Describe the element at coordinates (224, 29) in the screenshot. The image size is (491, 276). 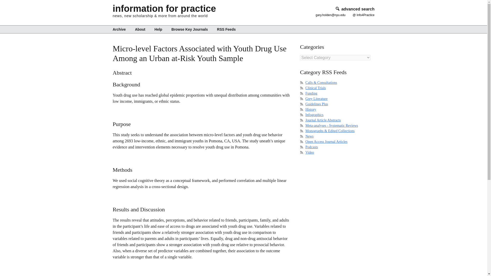
I see `RSS Feeds` at that location.